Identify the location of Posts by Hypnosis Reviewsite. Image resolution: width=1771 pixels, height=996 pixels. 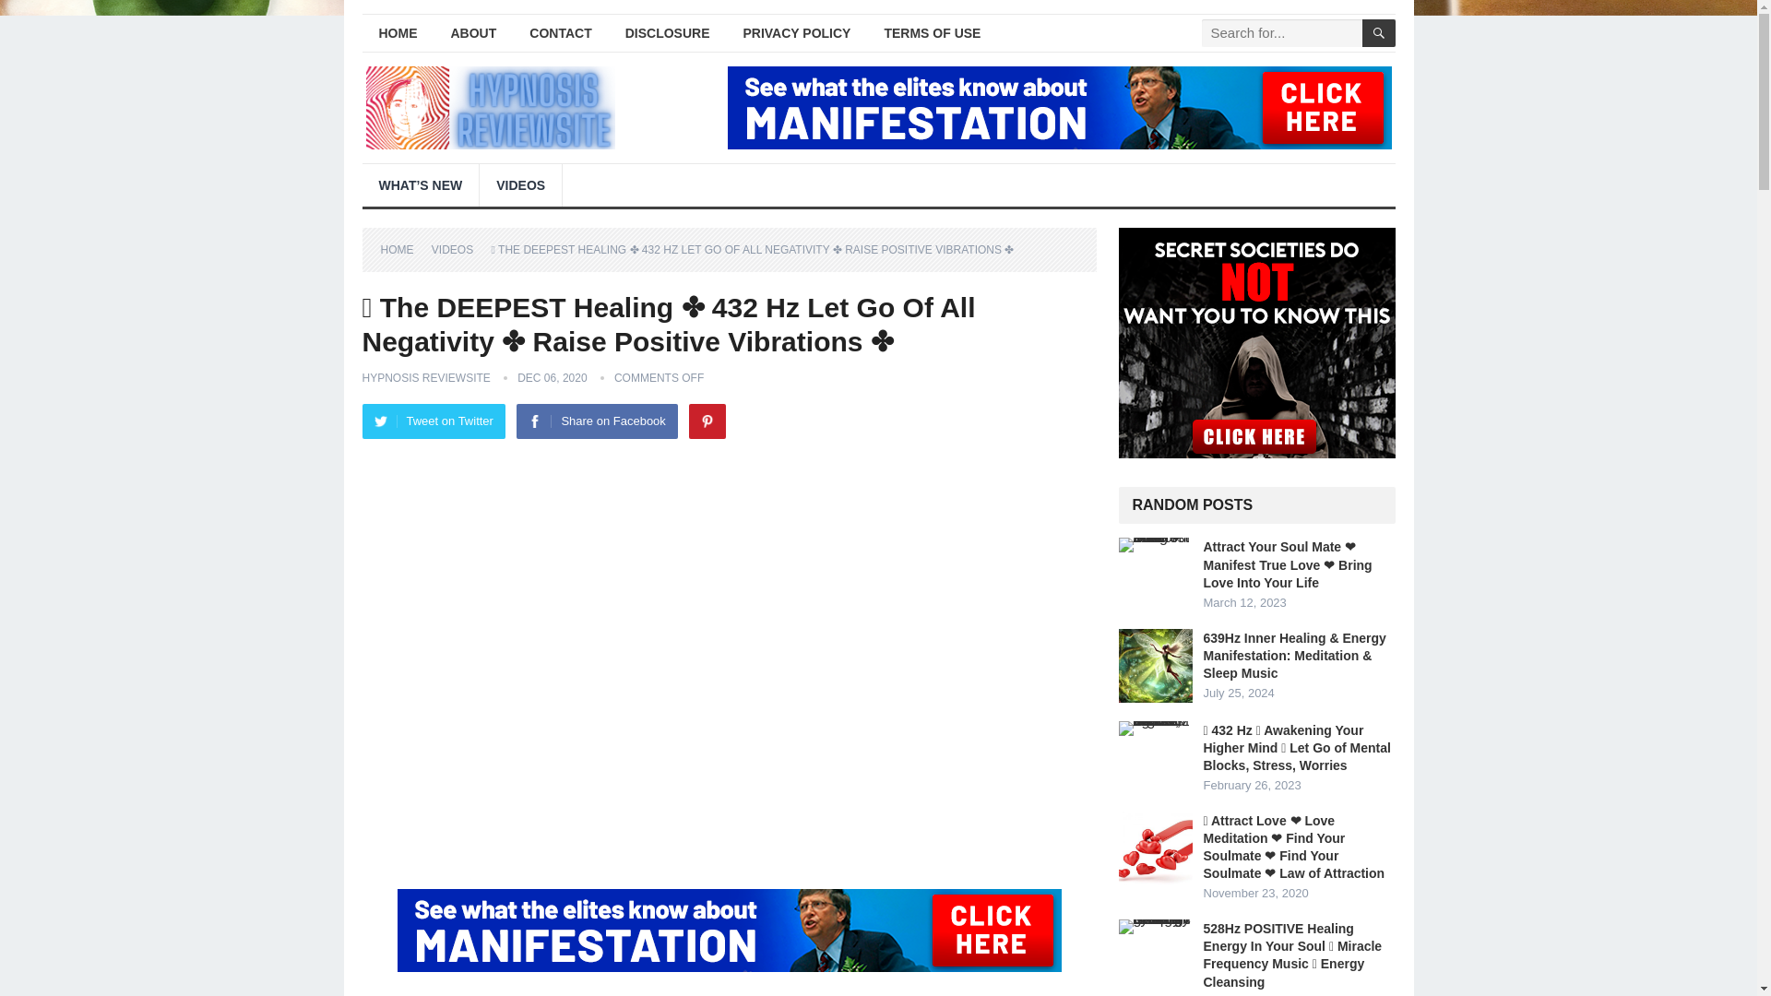
(425, 377).